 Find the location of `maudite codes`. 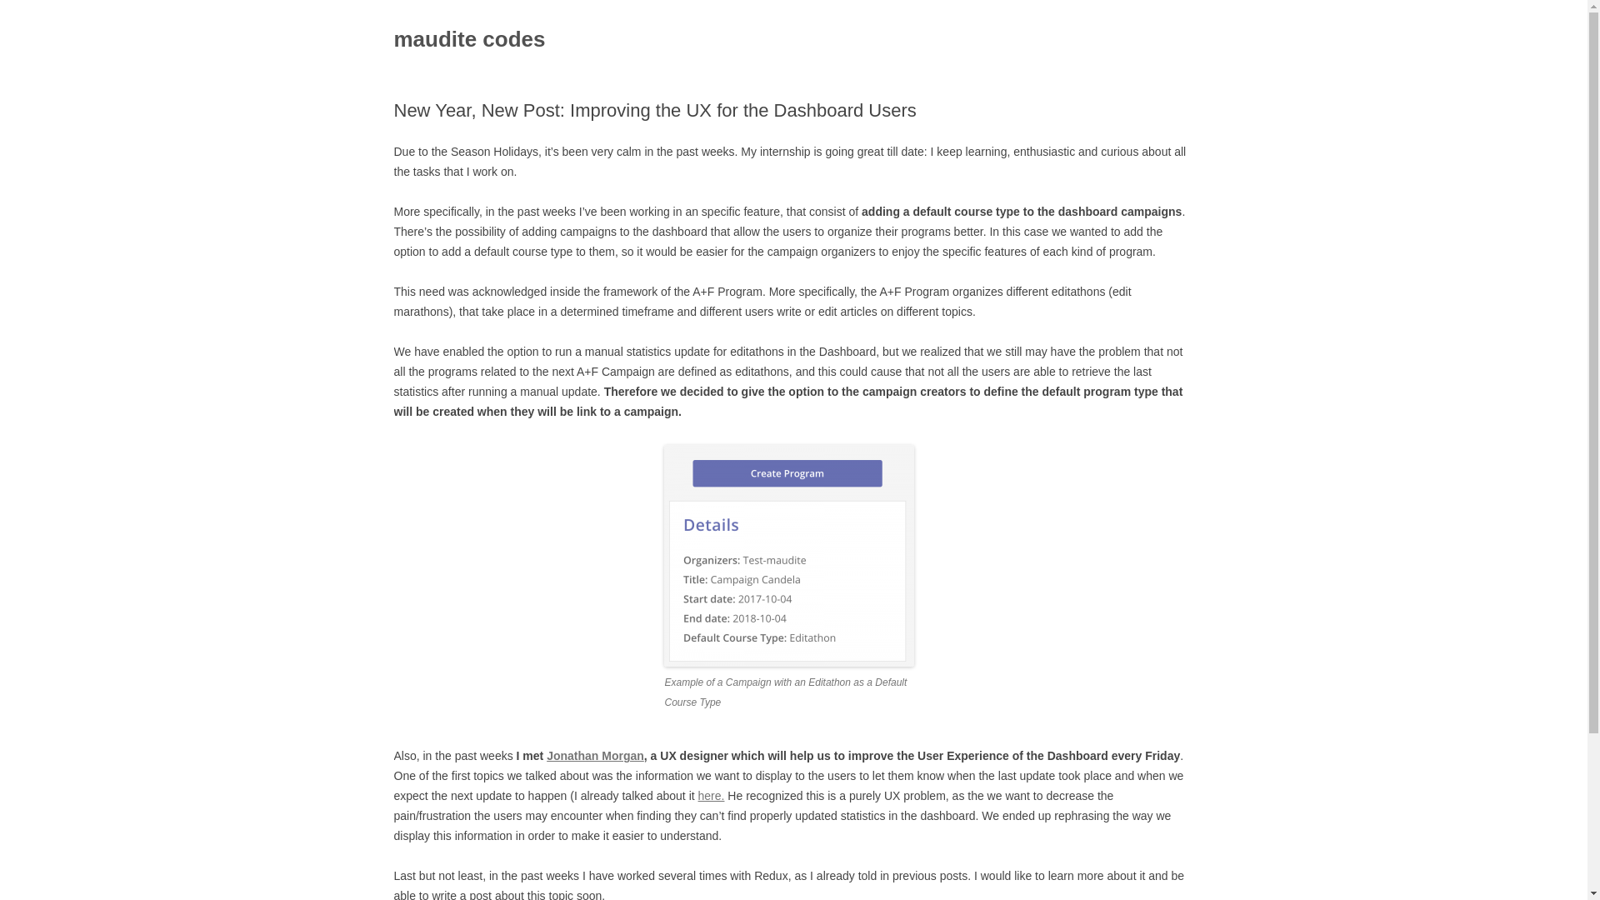

maudite codes is located at coordinates (469, 40).